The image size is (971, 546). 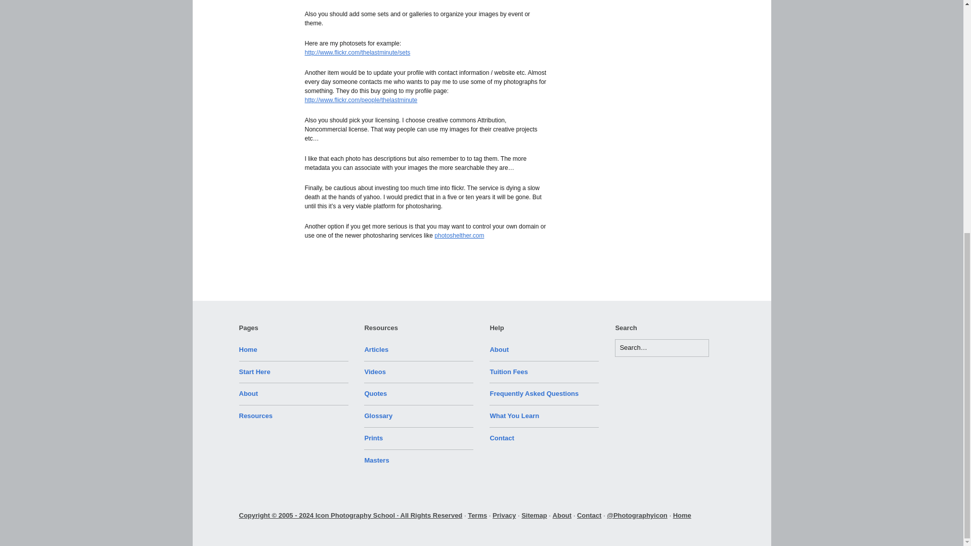 What do you see at coordinates (375, 393) in the screenshot?
I see `Photography Quotes` at bounding box center [375, 393].